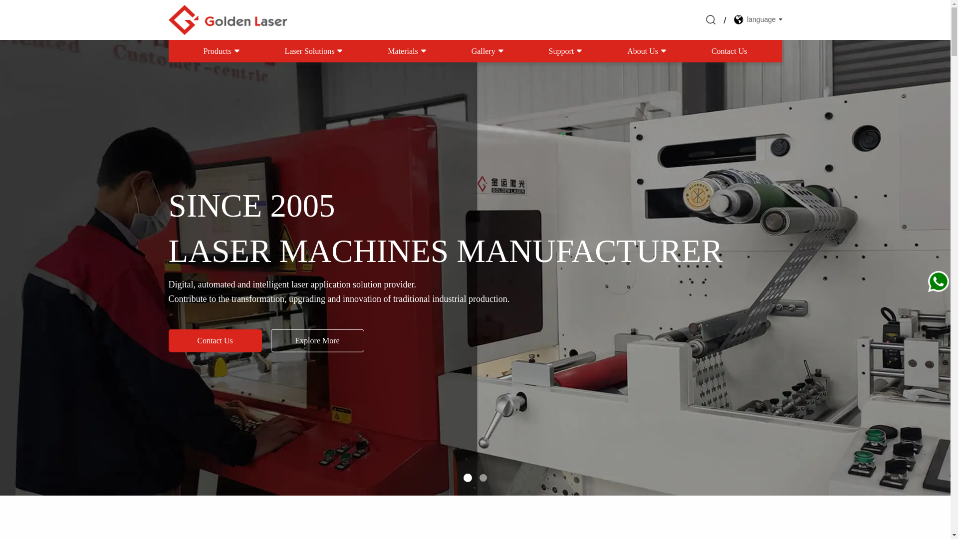 This screenshot has width=958, height=539. Describe the element at coordinates (216, 341) in the screenshot. I see `Contact Us` at that location.